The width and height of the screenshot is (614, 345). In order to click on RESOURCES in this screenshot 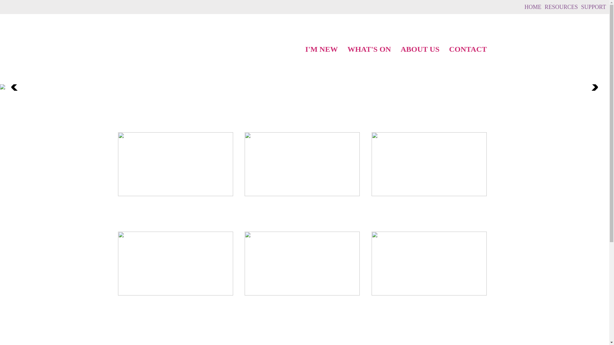, I will do `click(563, 7)`.